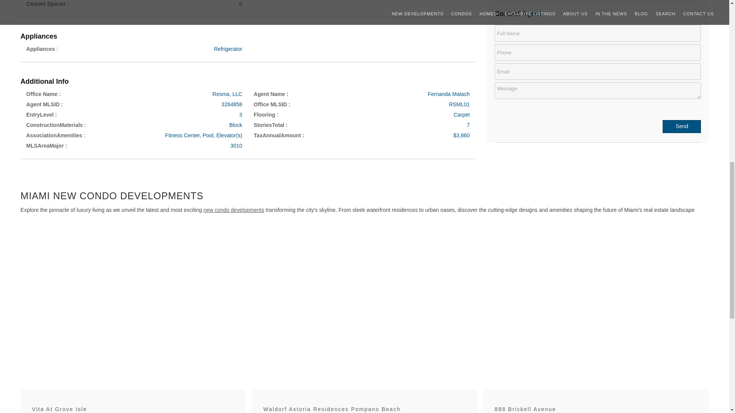 This screenshot has height=413, width=735. I want to click on Send, so click(682, 126).